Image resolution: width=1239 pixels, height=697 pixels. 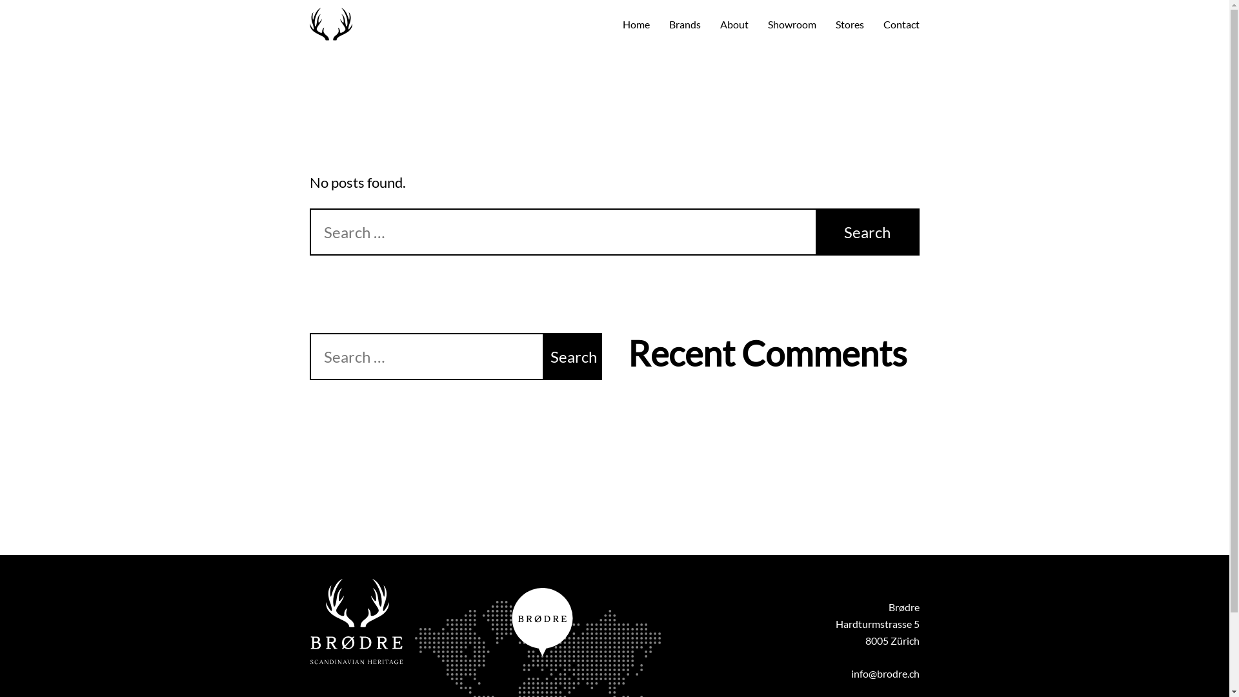 What do you see at coordinates (685, 25) in the screenshot?
I see `Brands` at bounding box center [685, 25].